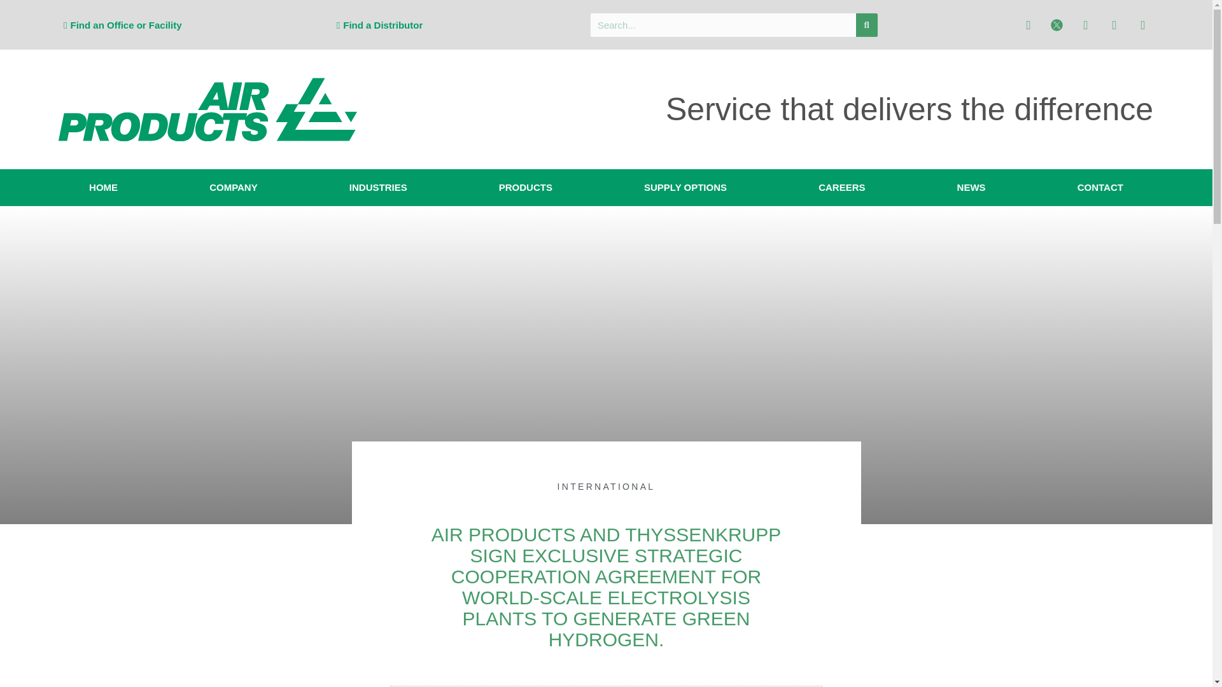 This screenshot has width=1222, height=687. I want to click on INDUSTRIES, so click(378, 187).